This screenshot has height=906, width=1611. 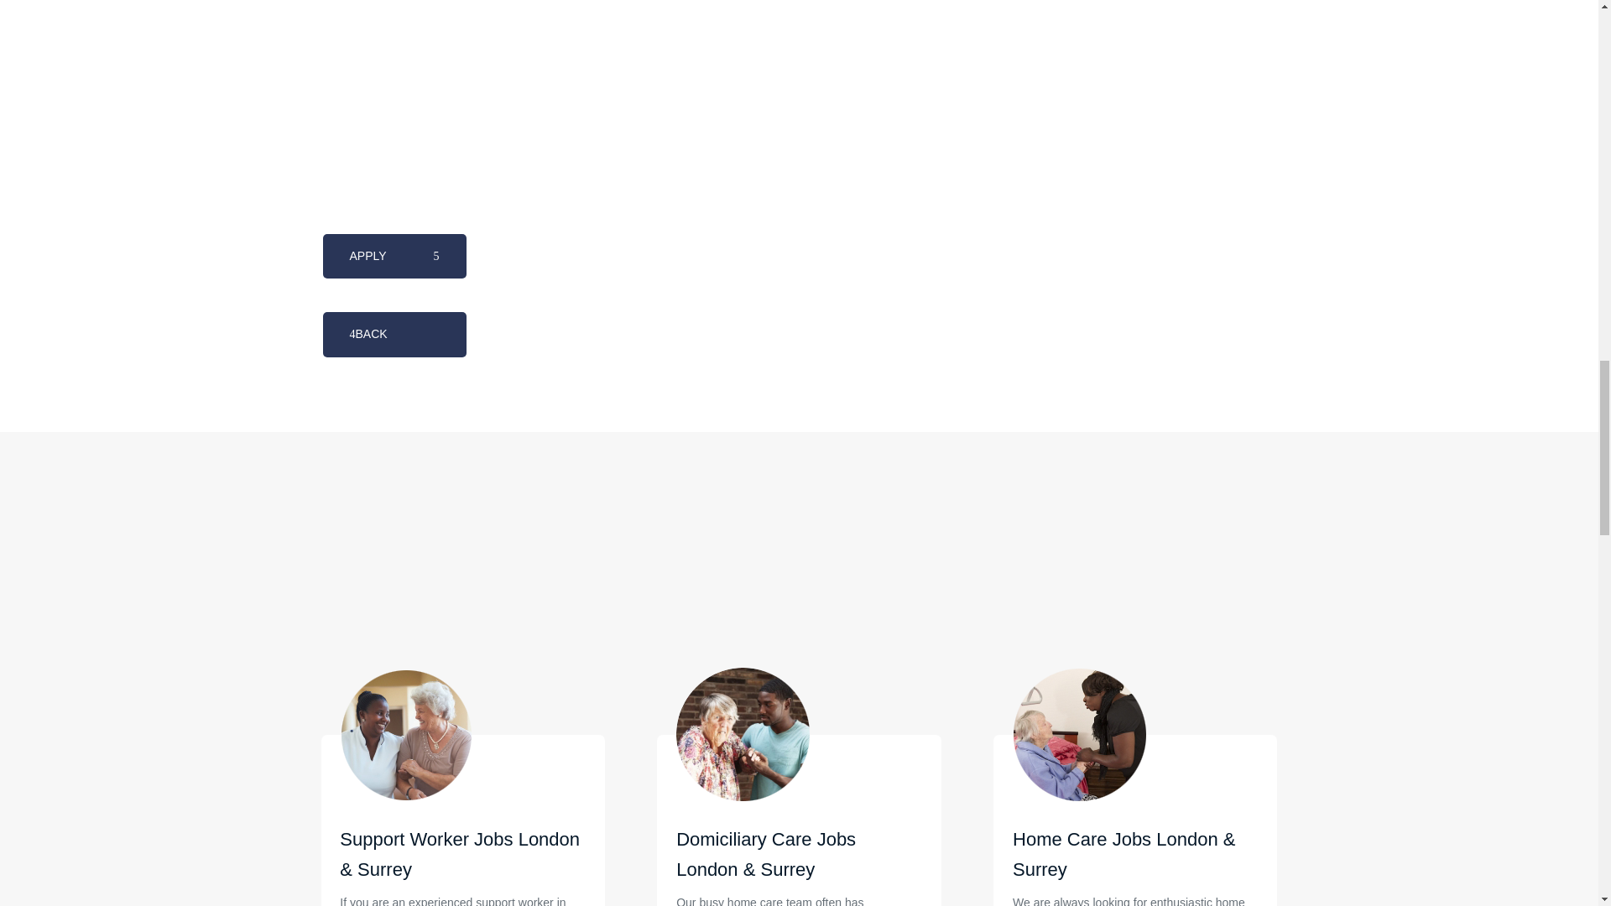 What do you see at coordinates (394, 256) in the screenshot?
I see `APPLY` at bounding box center [394, 256].